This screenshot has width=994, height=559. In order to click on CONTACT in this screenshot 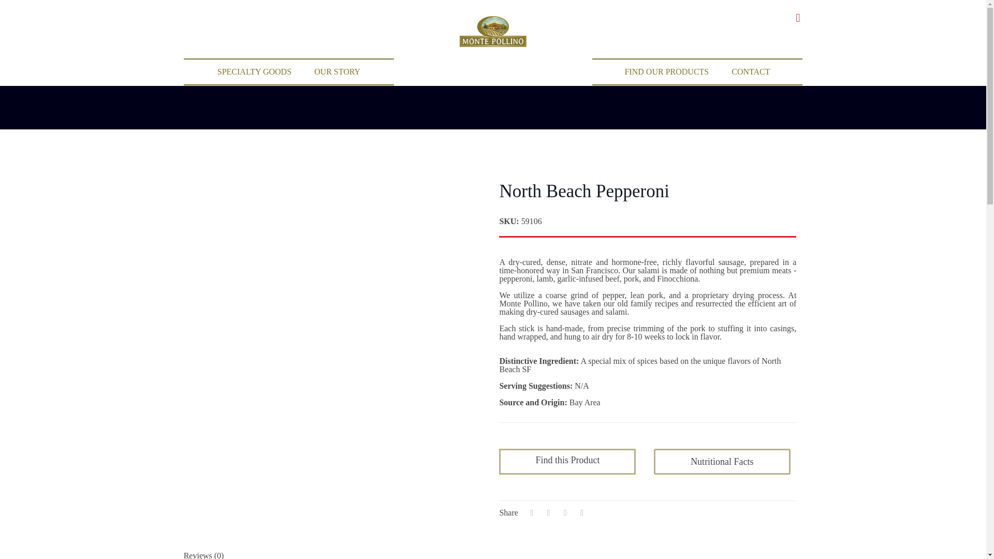, I will do `click(751, 71)`.